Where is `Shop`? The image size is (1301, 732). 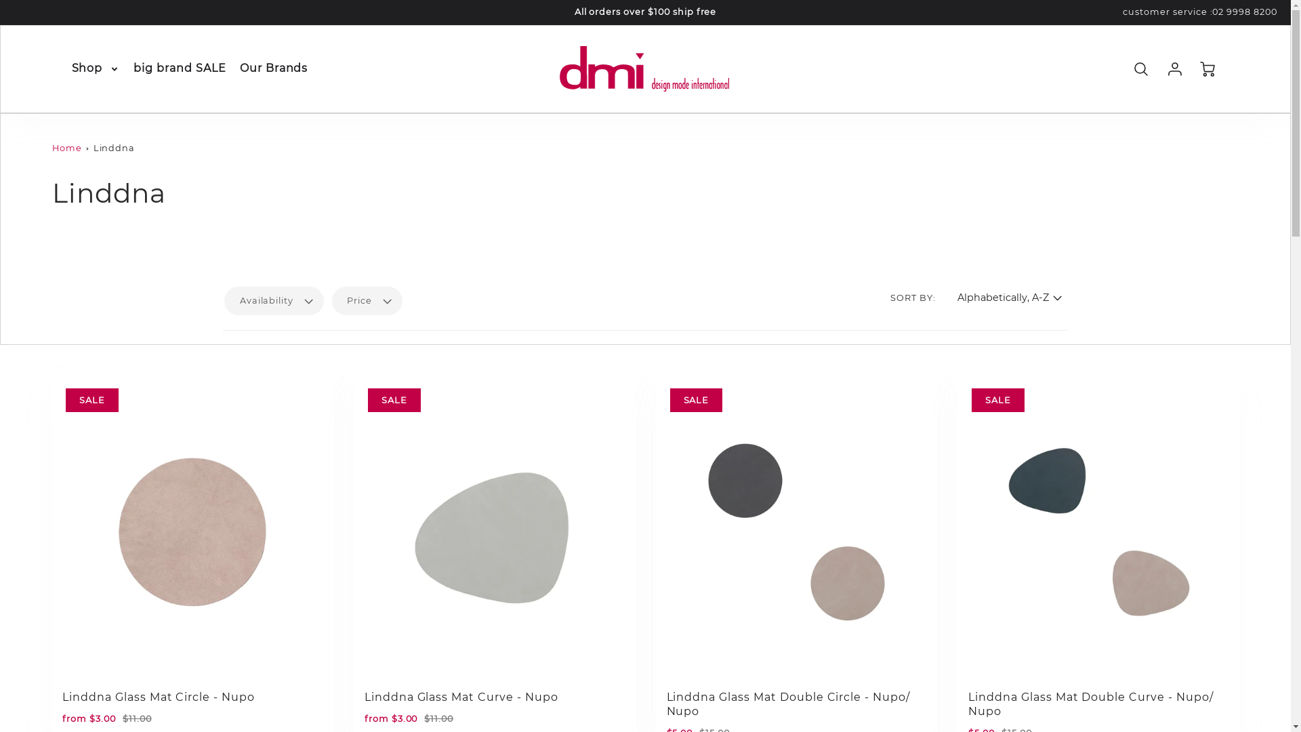
Shop is located at coordinates (96, 69).